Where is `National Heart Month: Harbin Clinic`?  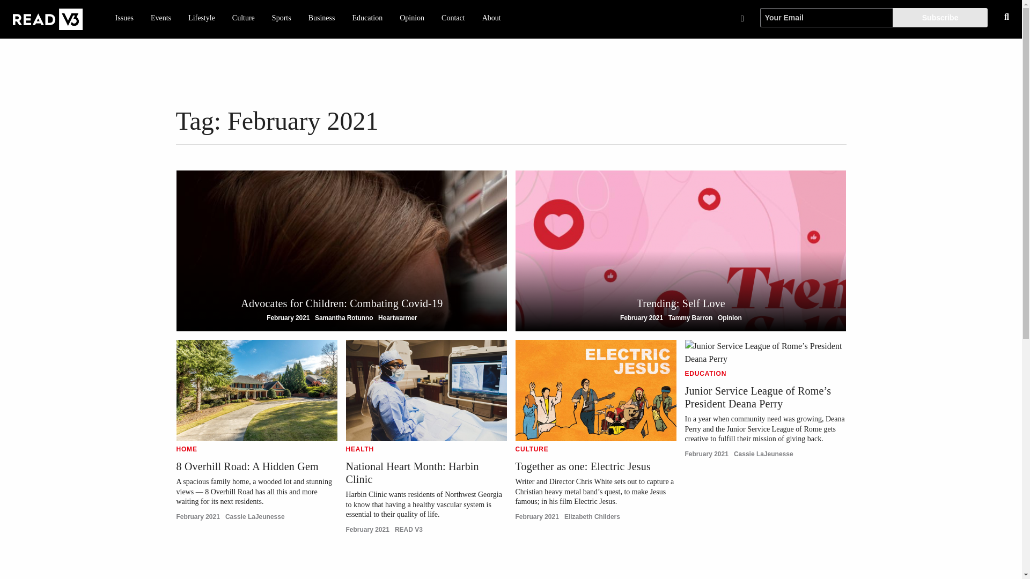 National Heart Month: Harbin Clinic is located at coordinates (412, 473).